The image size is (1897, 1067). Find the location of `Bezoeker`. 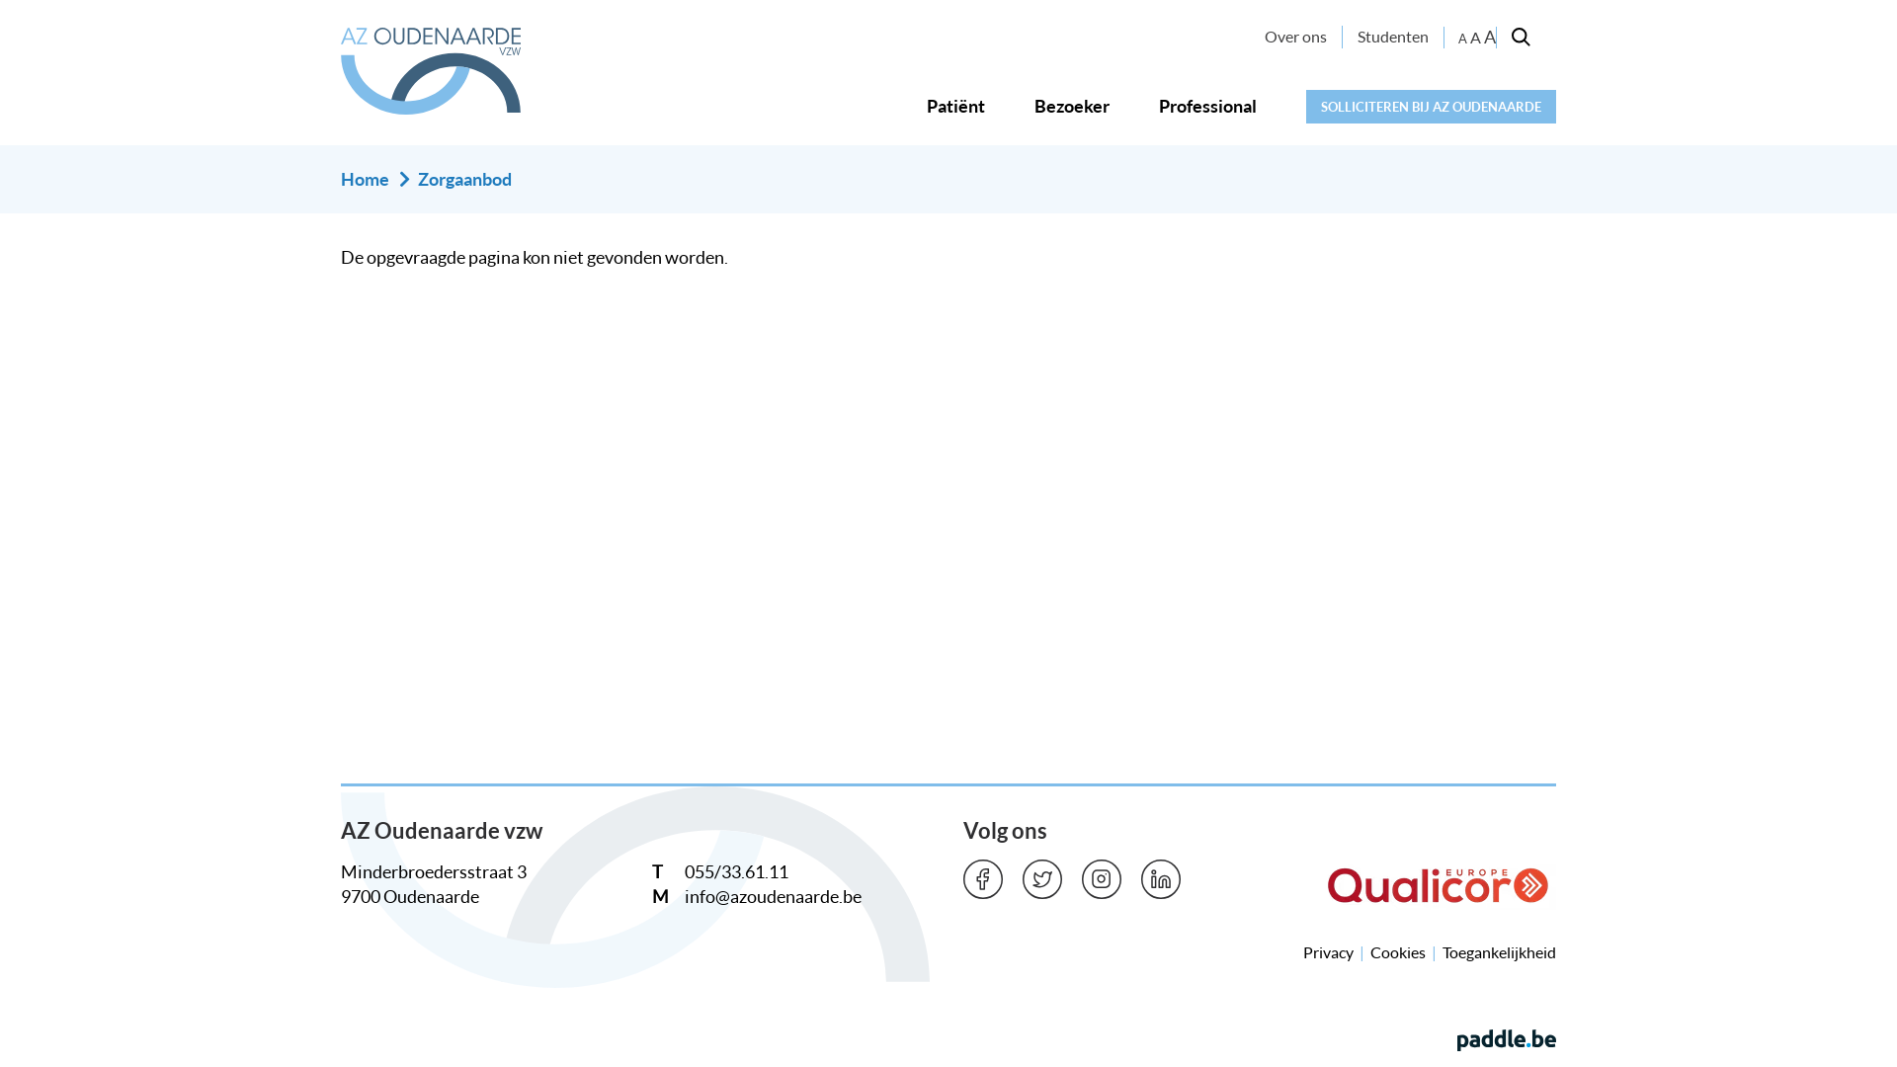

Bezoeker is located at coordinates (1072, 107).